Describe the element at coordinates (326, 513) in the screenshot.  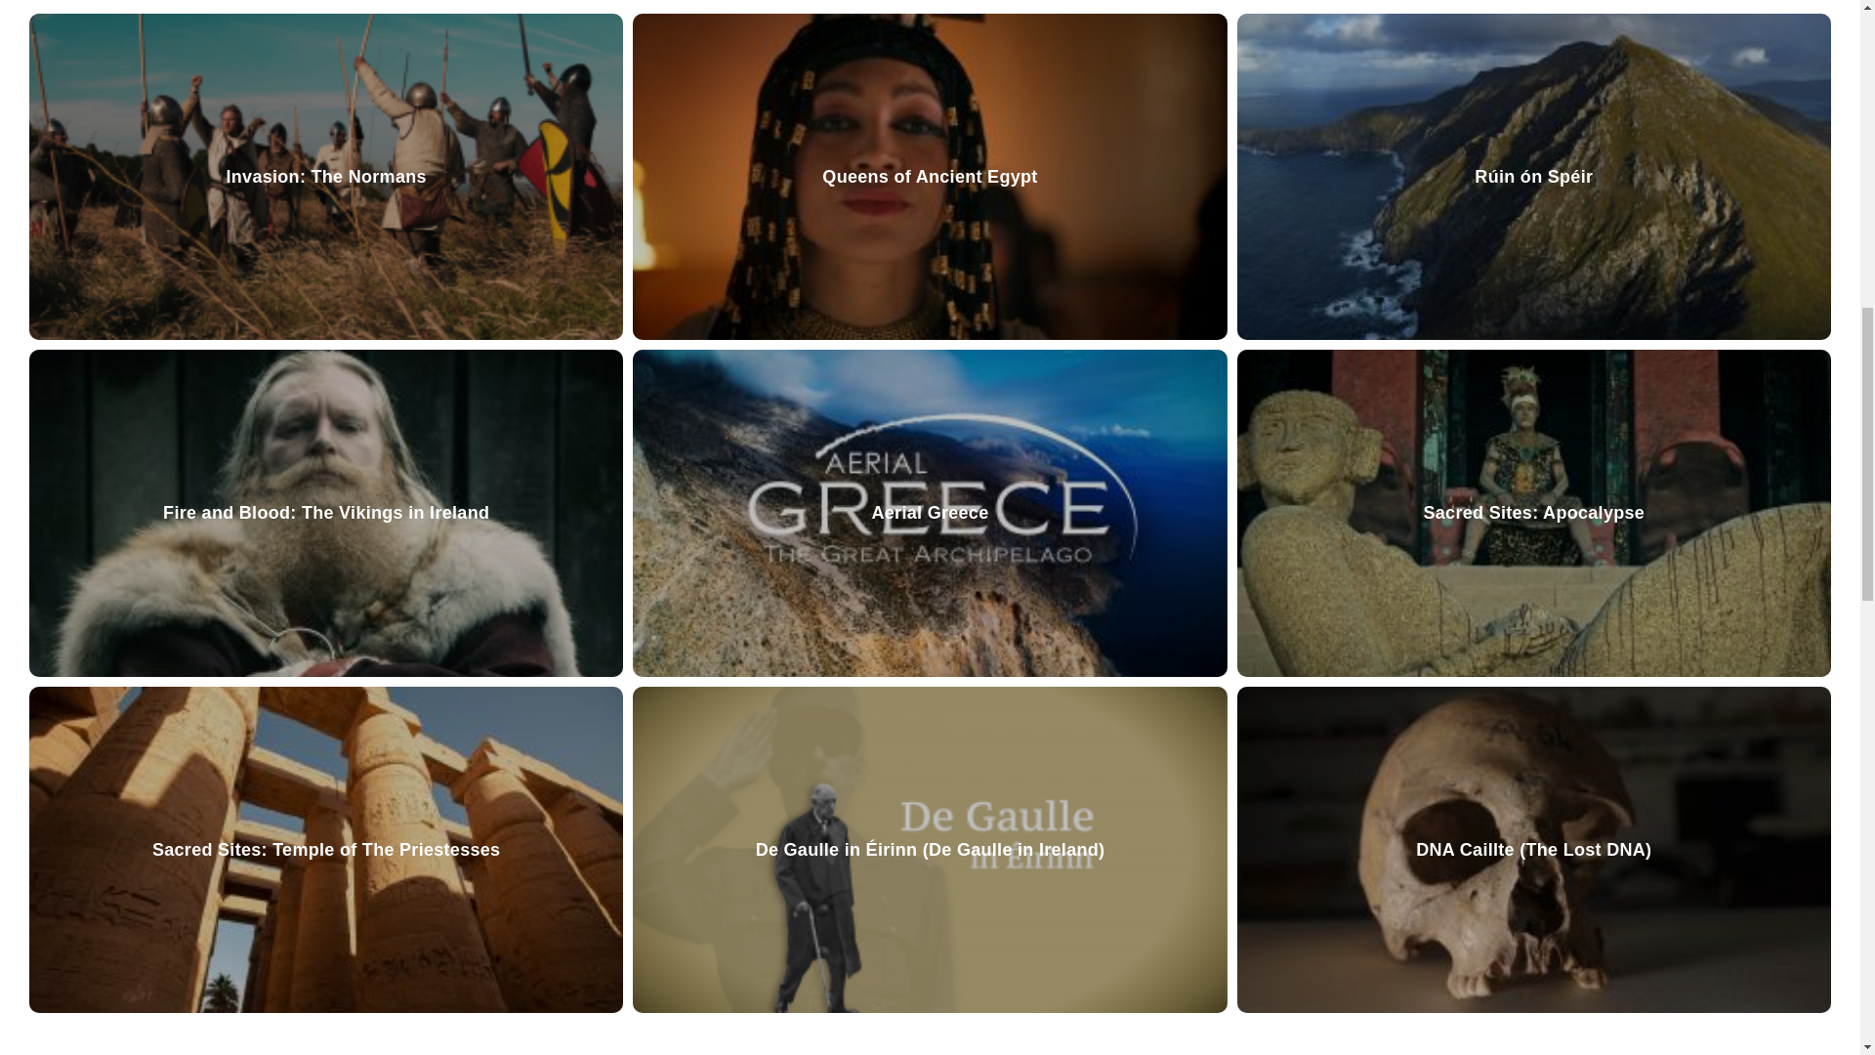
I see `Fire and Blood: The Vikings in Ireland` at that location.